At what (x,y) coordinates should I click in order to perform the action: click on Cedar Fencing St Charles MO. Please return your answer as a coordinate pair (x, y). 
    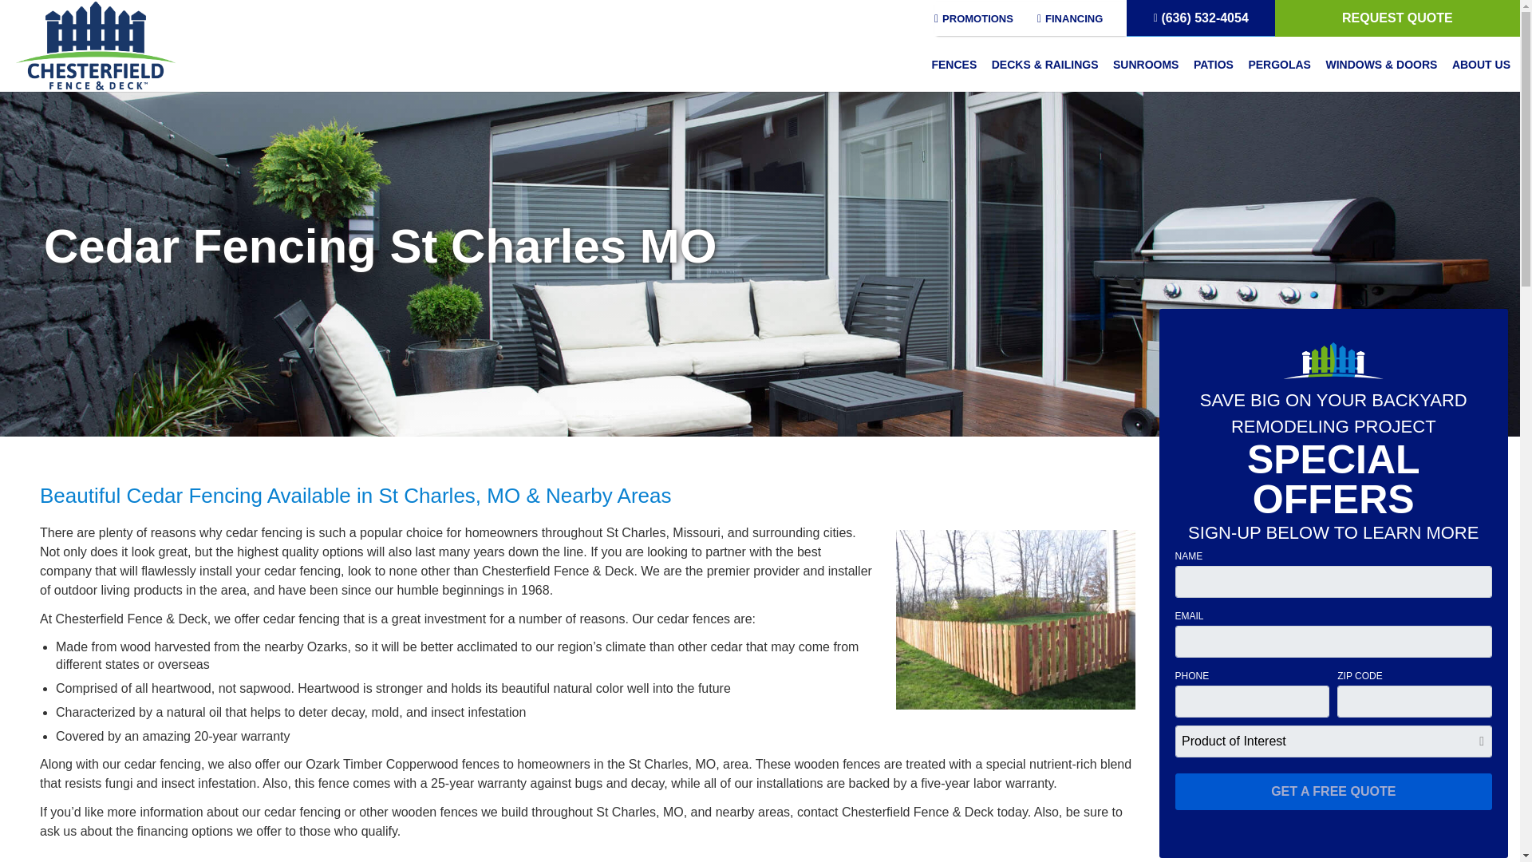
    Looking at the image, I should click on (1015, 619).